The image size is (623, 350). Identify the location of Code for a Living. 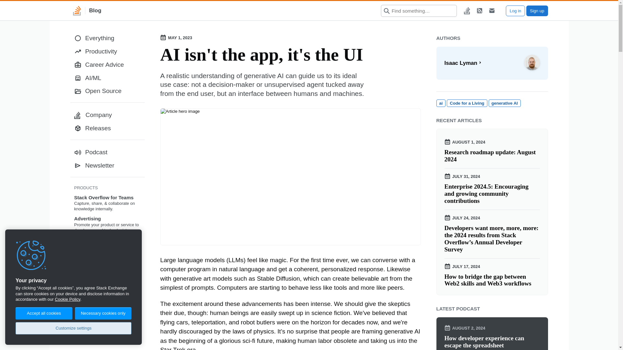
(467, 103).